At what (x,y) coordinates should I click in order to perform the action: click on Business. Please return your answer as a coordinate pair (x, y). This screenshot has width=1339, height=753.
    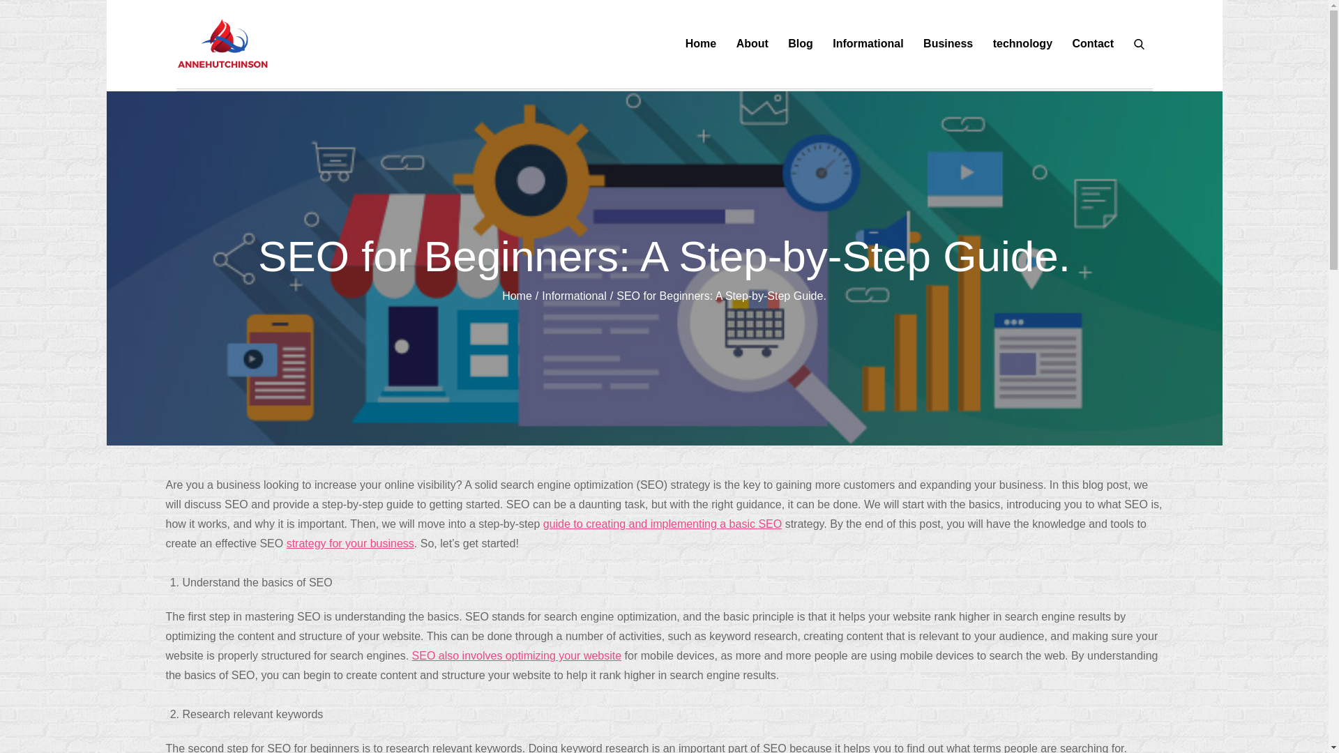
    Looking at the image, I should click on (948, 43).